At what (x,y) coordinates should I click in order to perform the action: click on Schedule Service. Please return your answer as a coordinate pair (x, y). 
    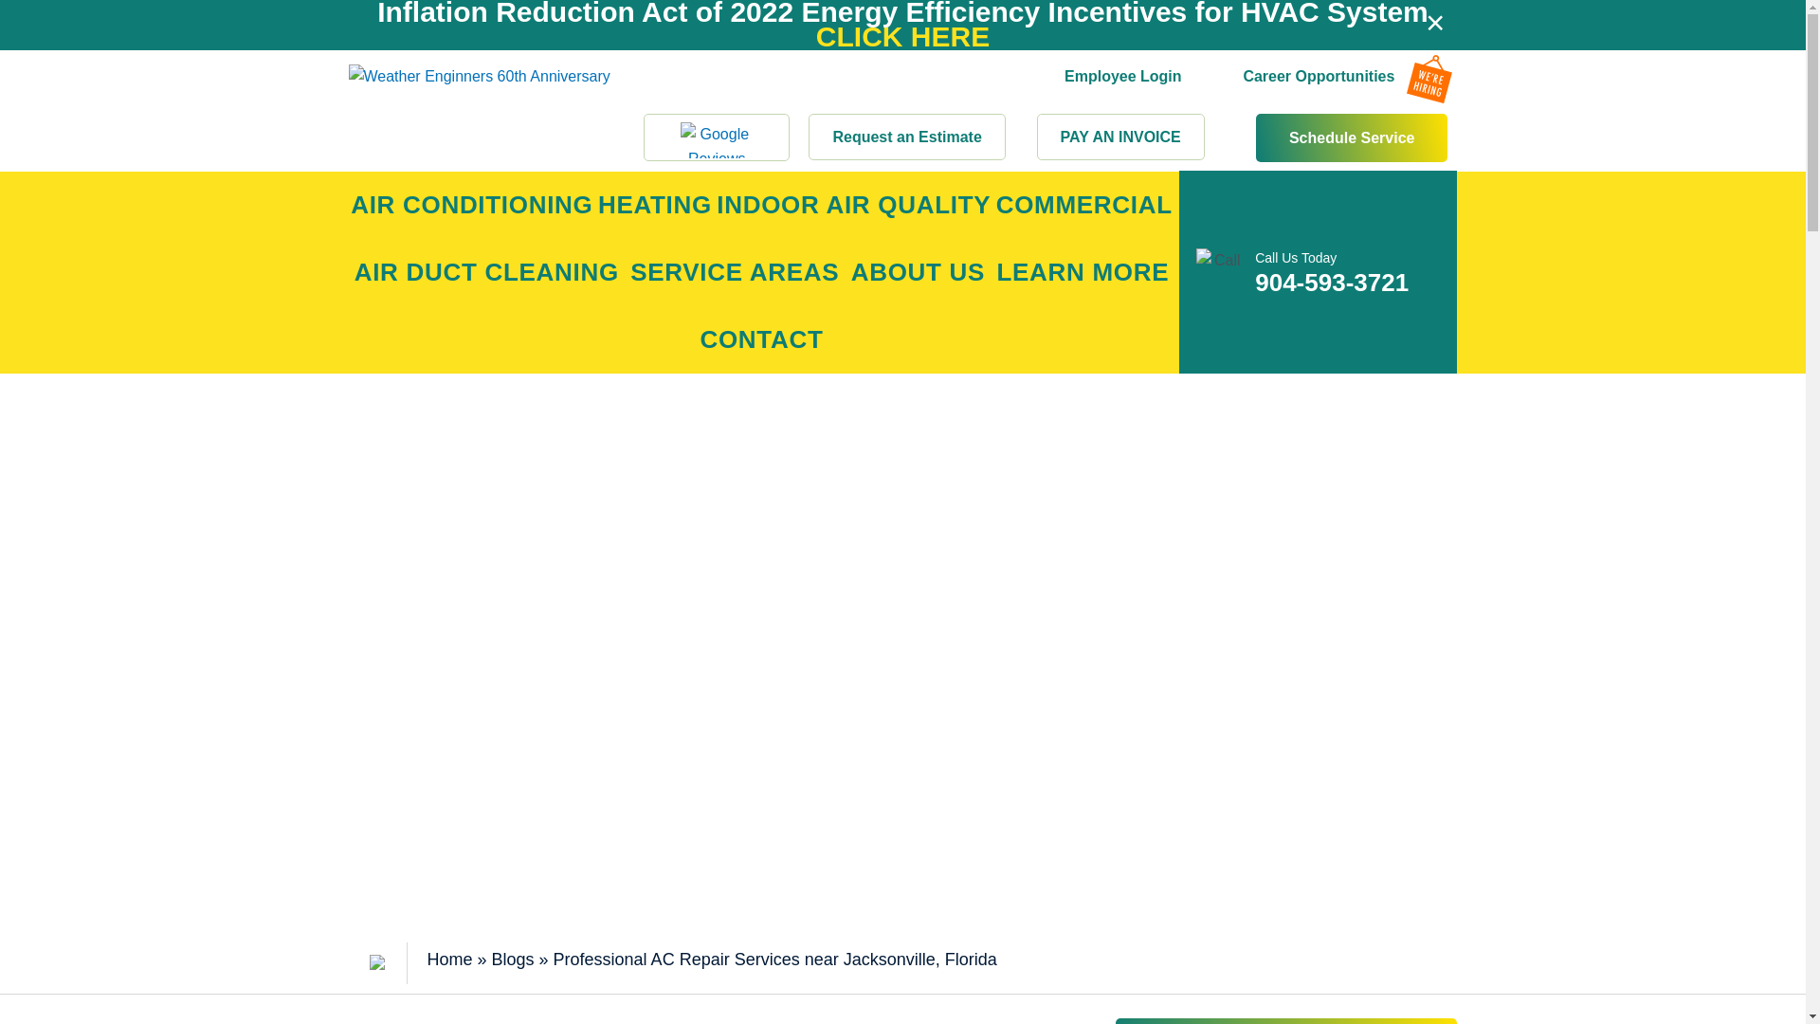
    Looking at the image, I should click on (1352, 137).